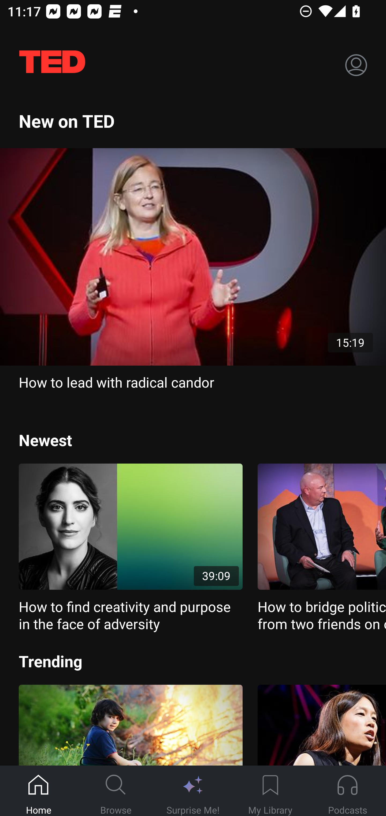 The width and height of the screenshot is (386, 816). Describe the element at coordinates (193, 791) in the screenshot. I see `Surprise Me!` at that location.